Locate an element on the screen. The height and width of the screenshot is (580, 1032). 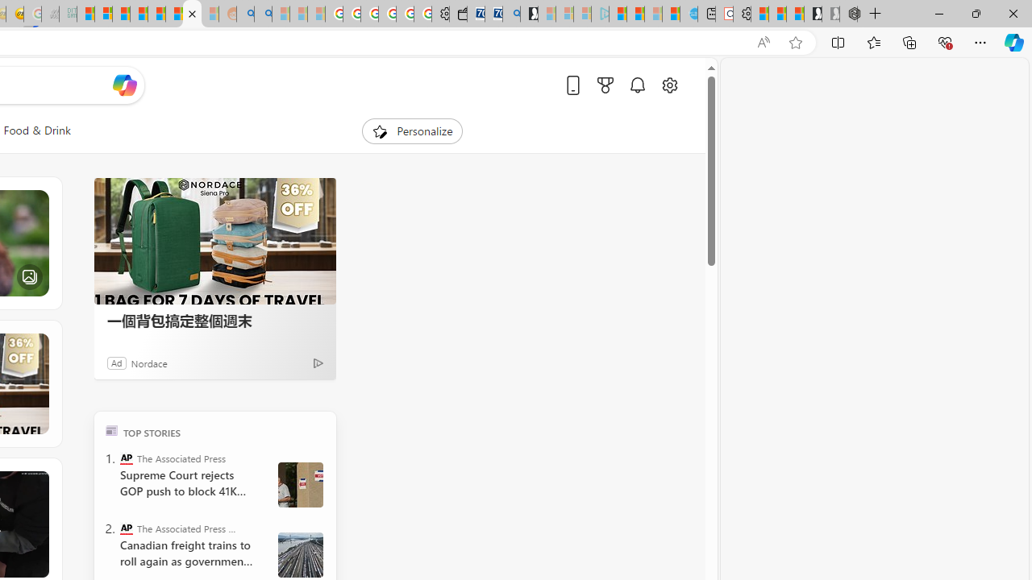
Collections is located at coordinates (909, 42).